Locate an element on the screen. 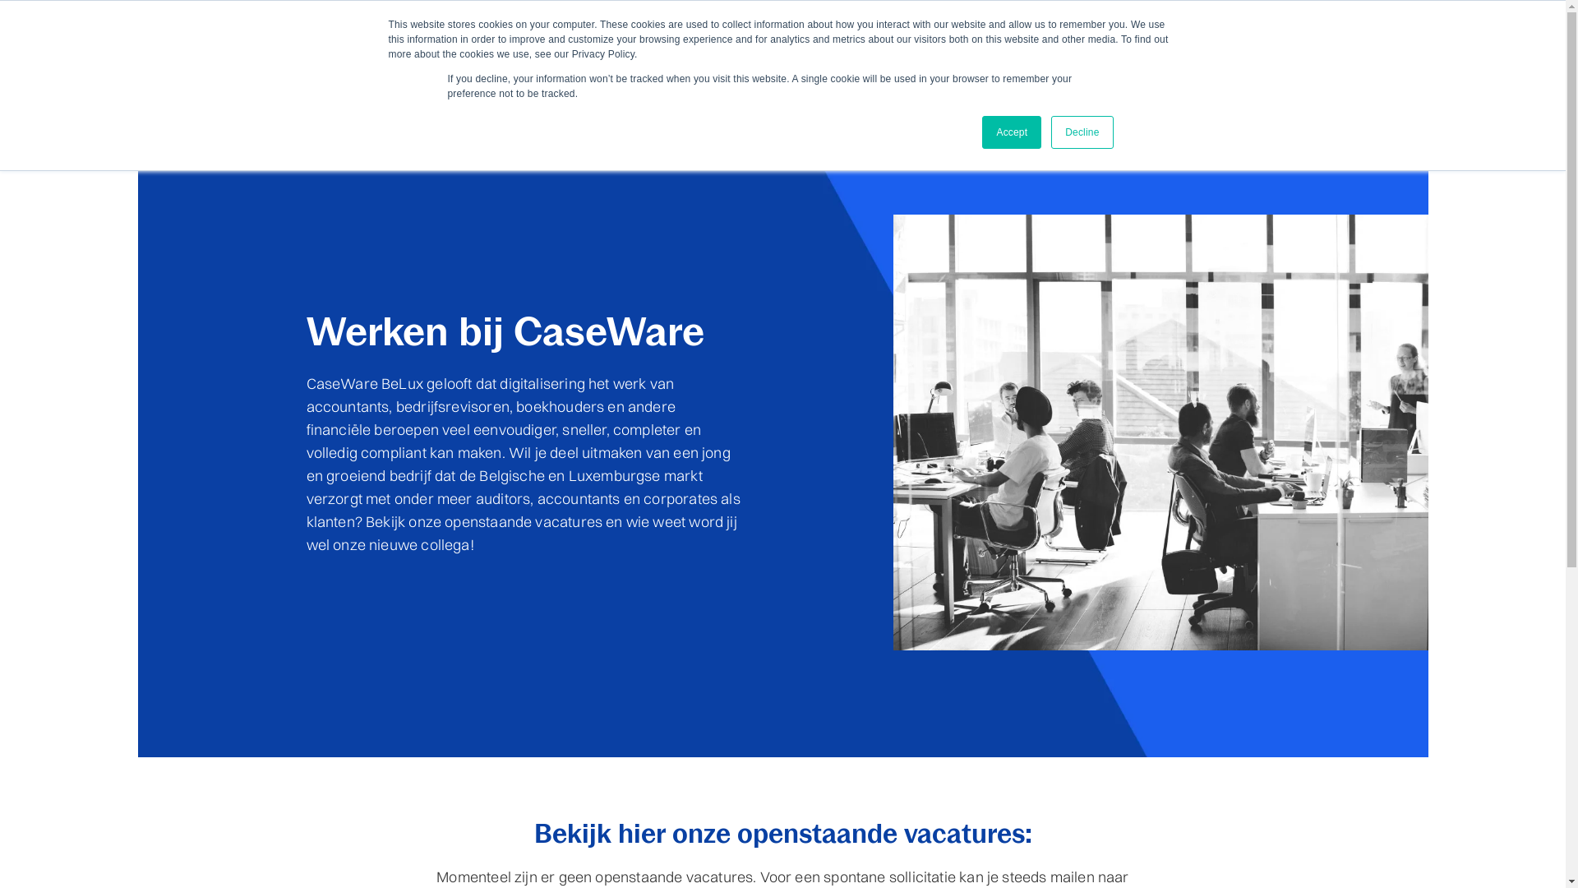 Image resolution: width=1578 pixels, height=888 pixels. Jaarafsluiting BE is located at coordinates (683, 69).